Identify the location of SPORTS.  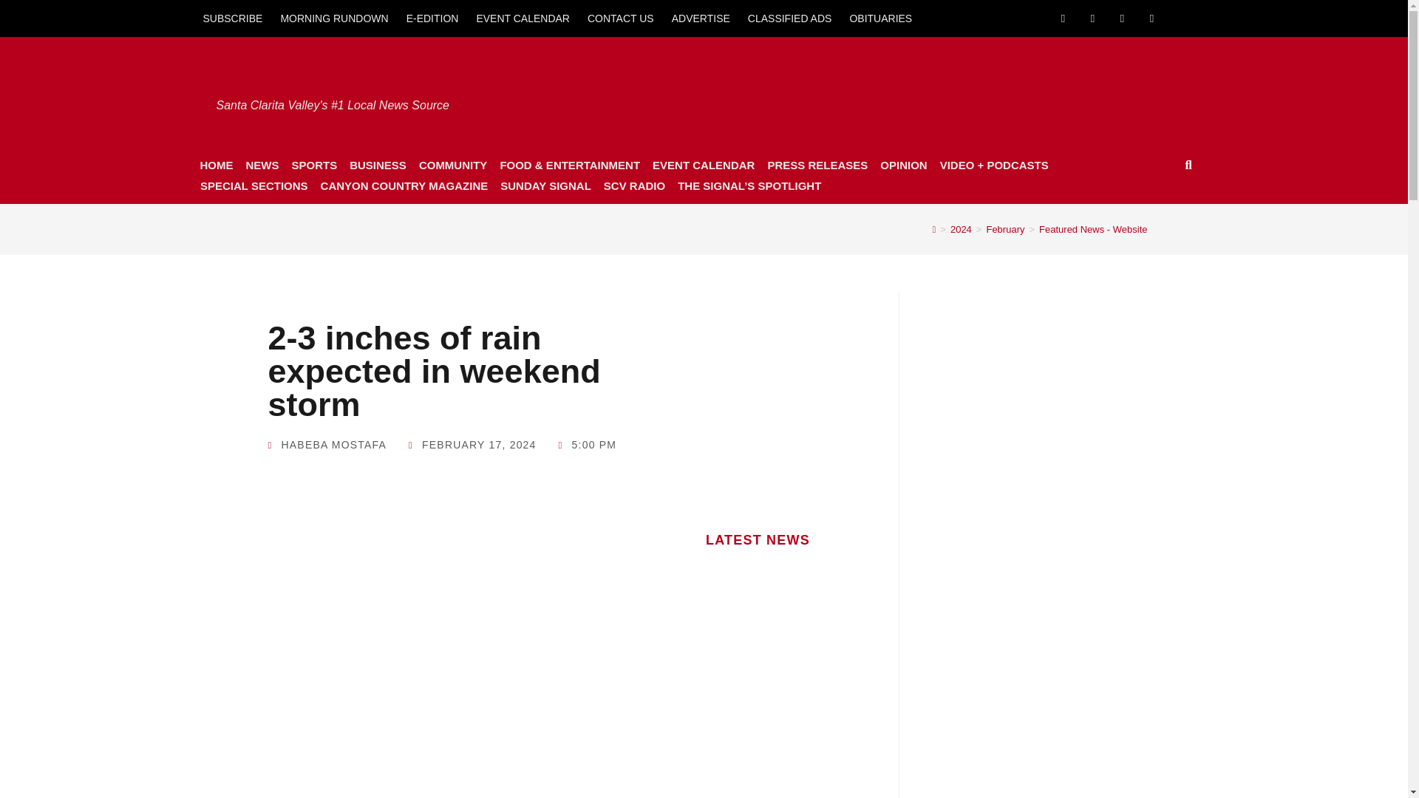
(313, 165).